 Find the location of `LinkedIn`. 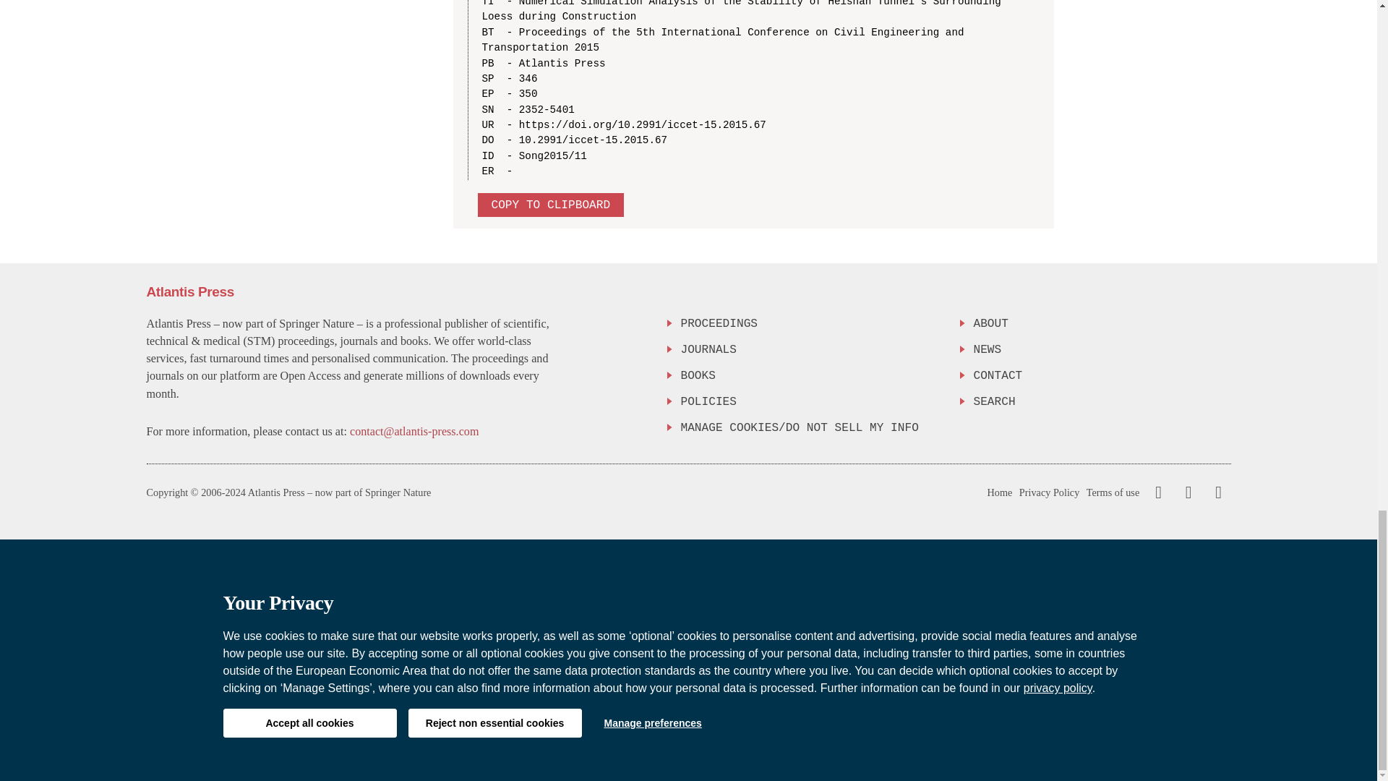

LinkedIn is located at coordinates (1216, 492).